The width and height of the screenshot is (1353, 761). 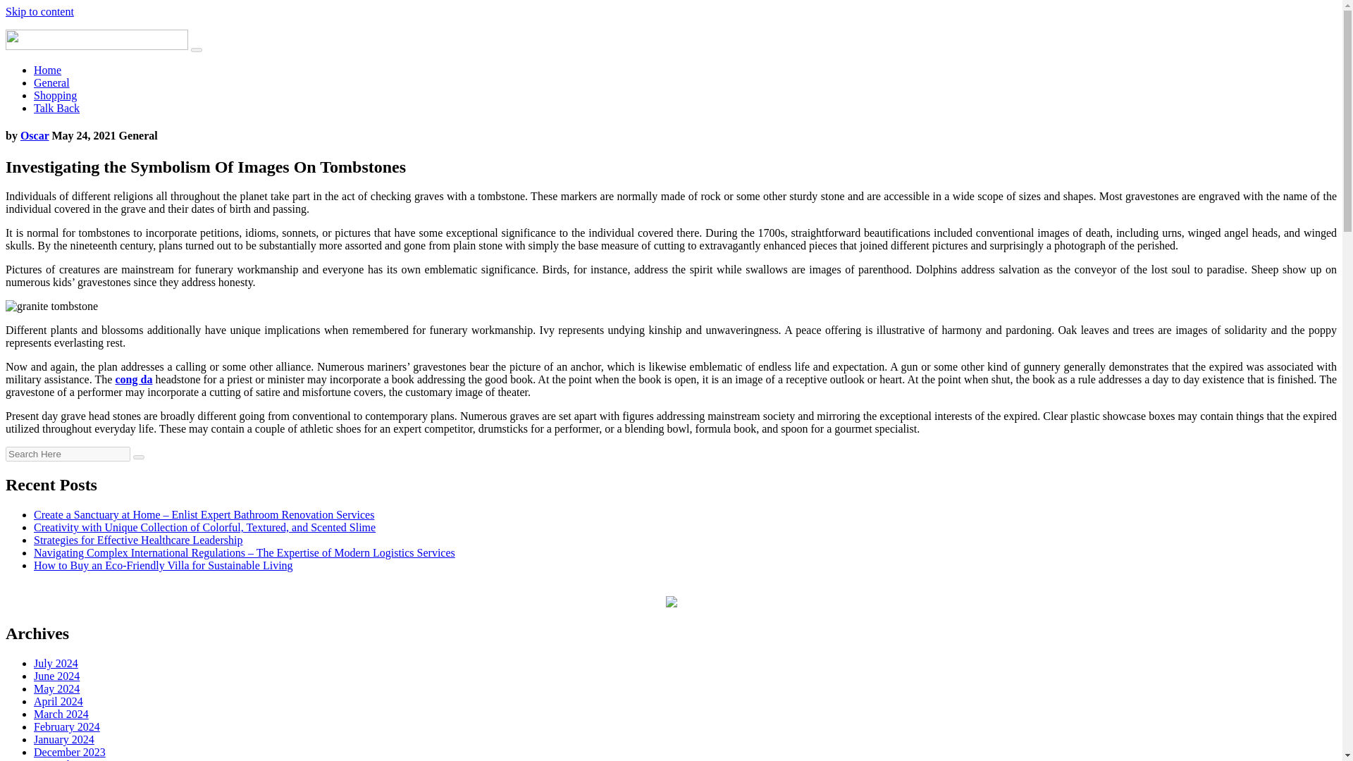 What do you see at coordinates (39, 11) in the screenshot?
I see `Skip to content` at bounding box center [39, 11].